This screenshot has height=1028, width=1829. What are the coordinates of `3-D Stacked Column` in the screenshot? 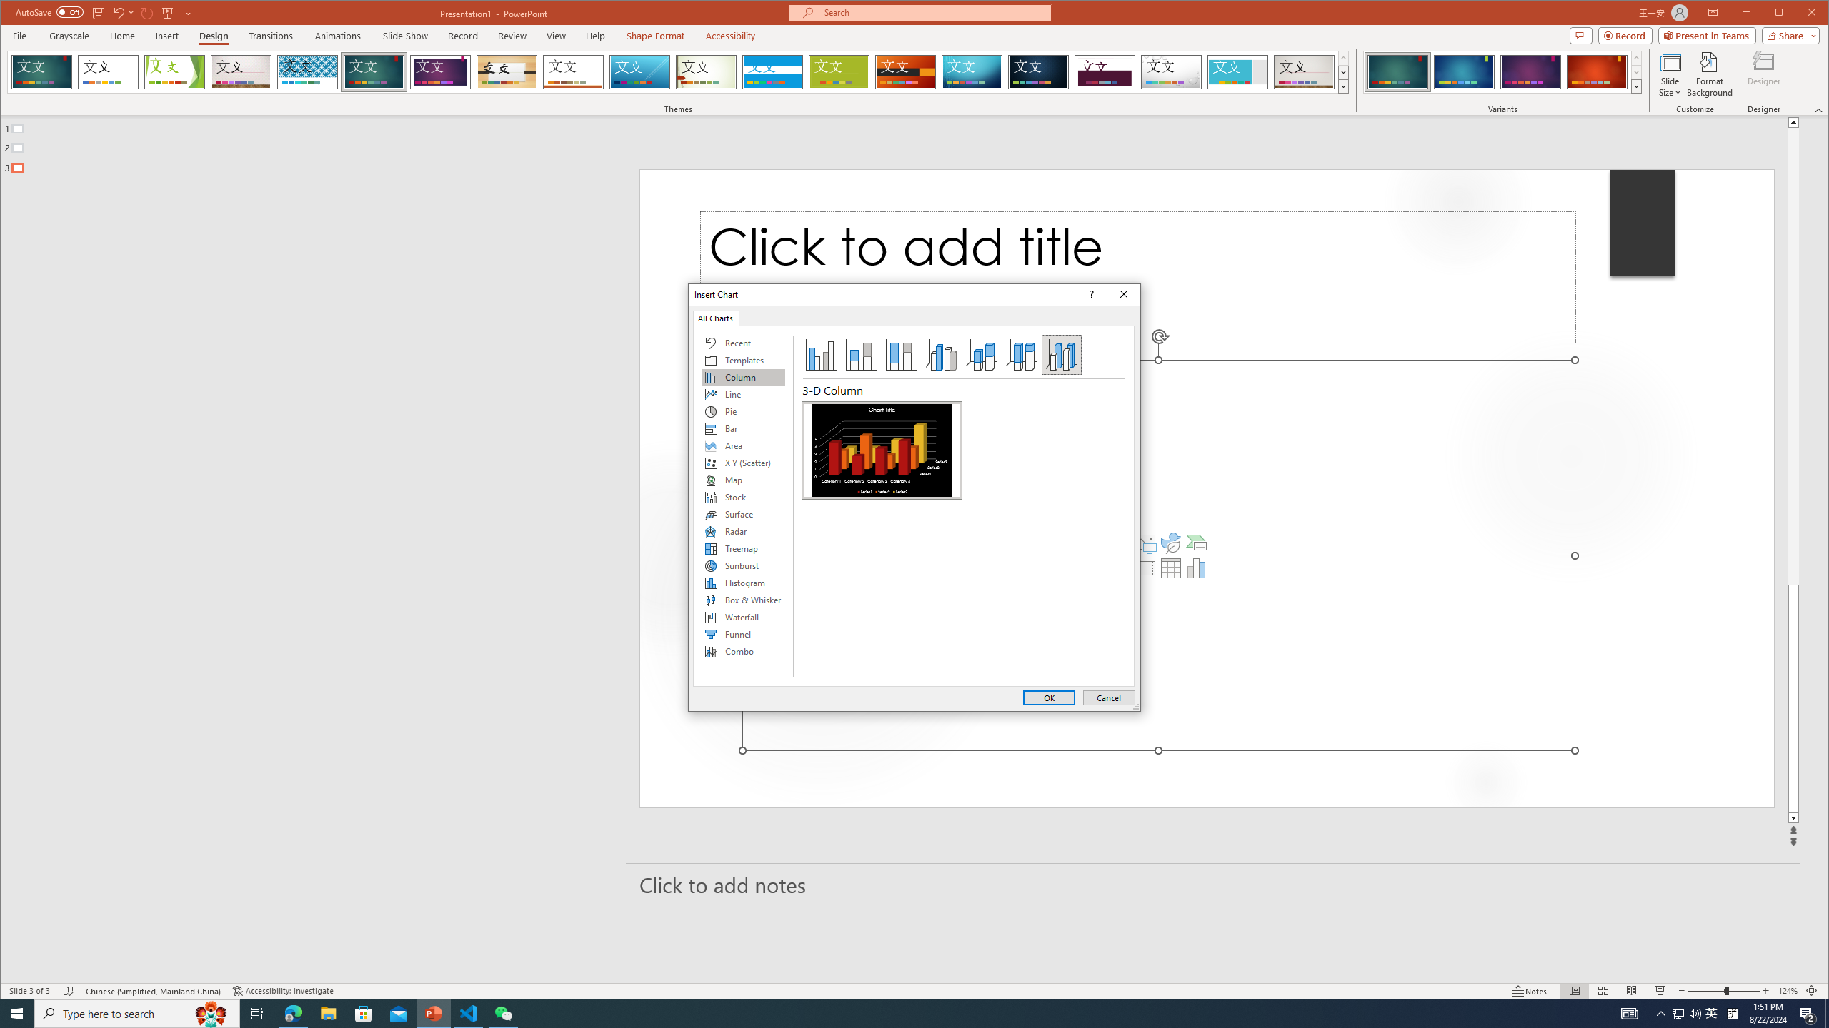 It's located at (982, 355).